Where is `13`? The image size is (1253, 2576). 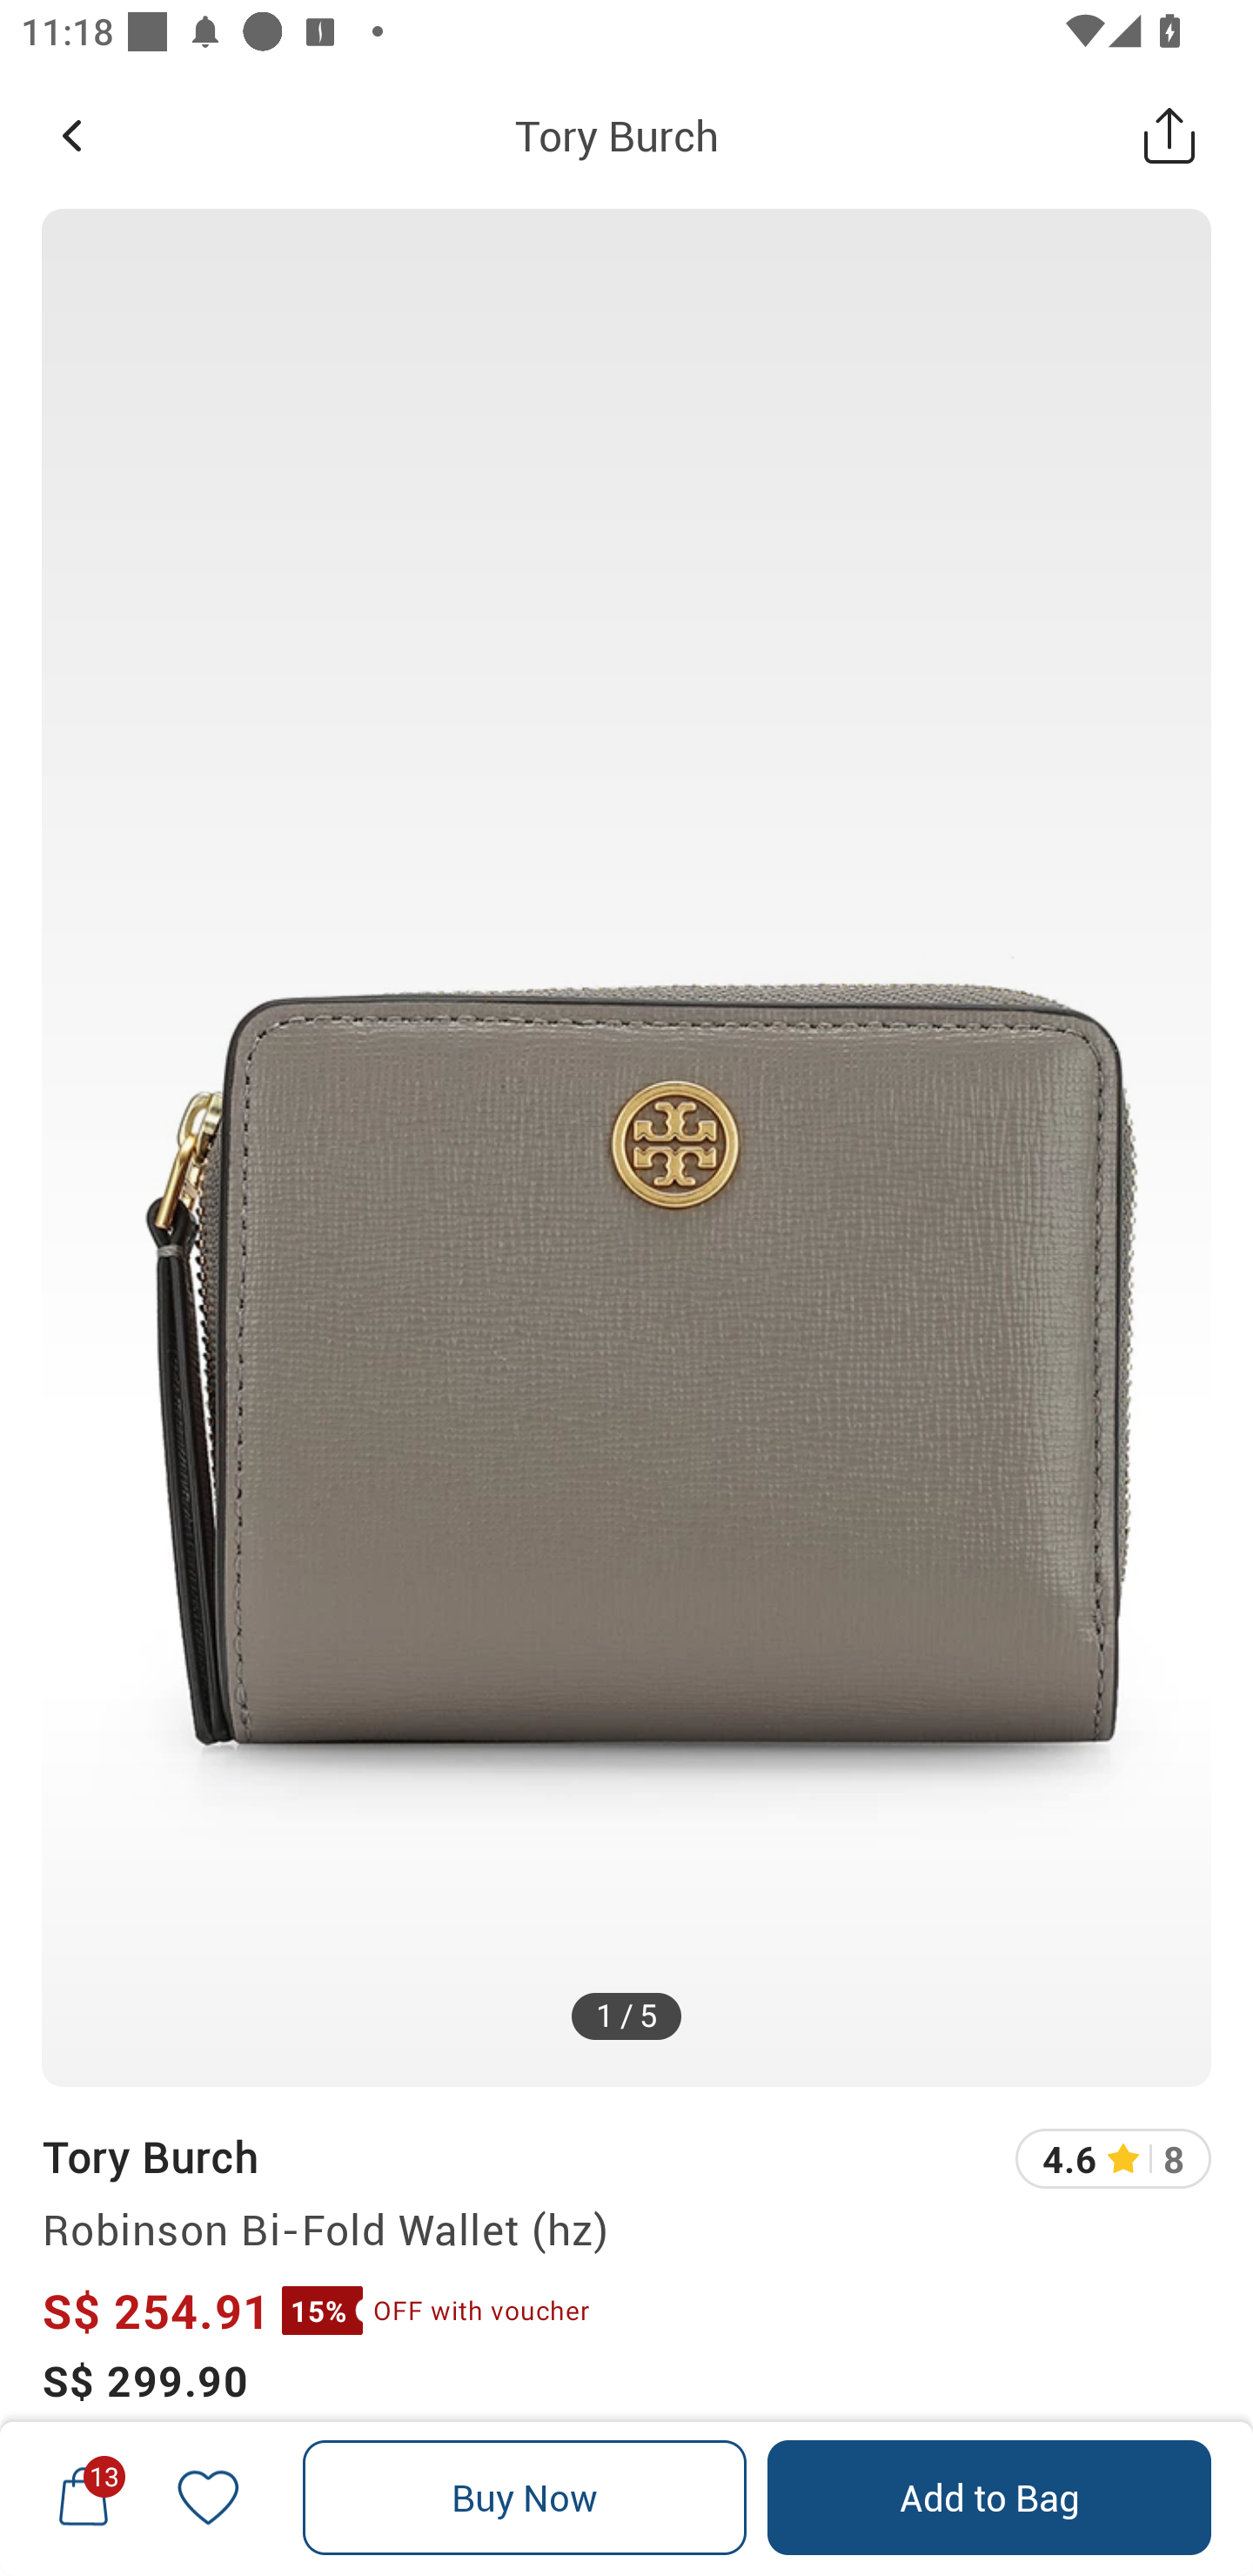
13 is located at coordinates (84, 2497).